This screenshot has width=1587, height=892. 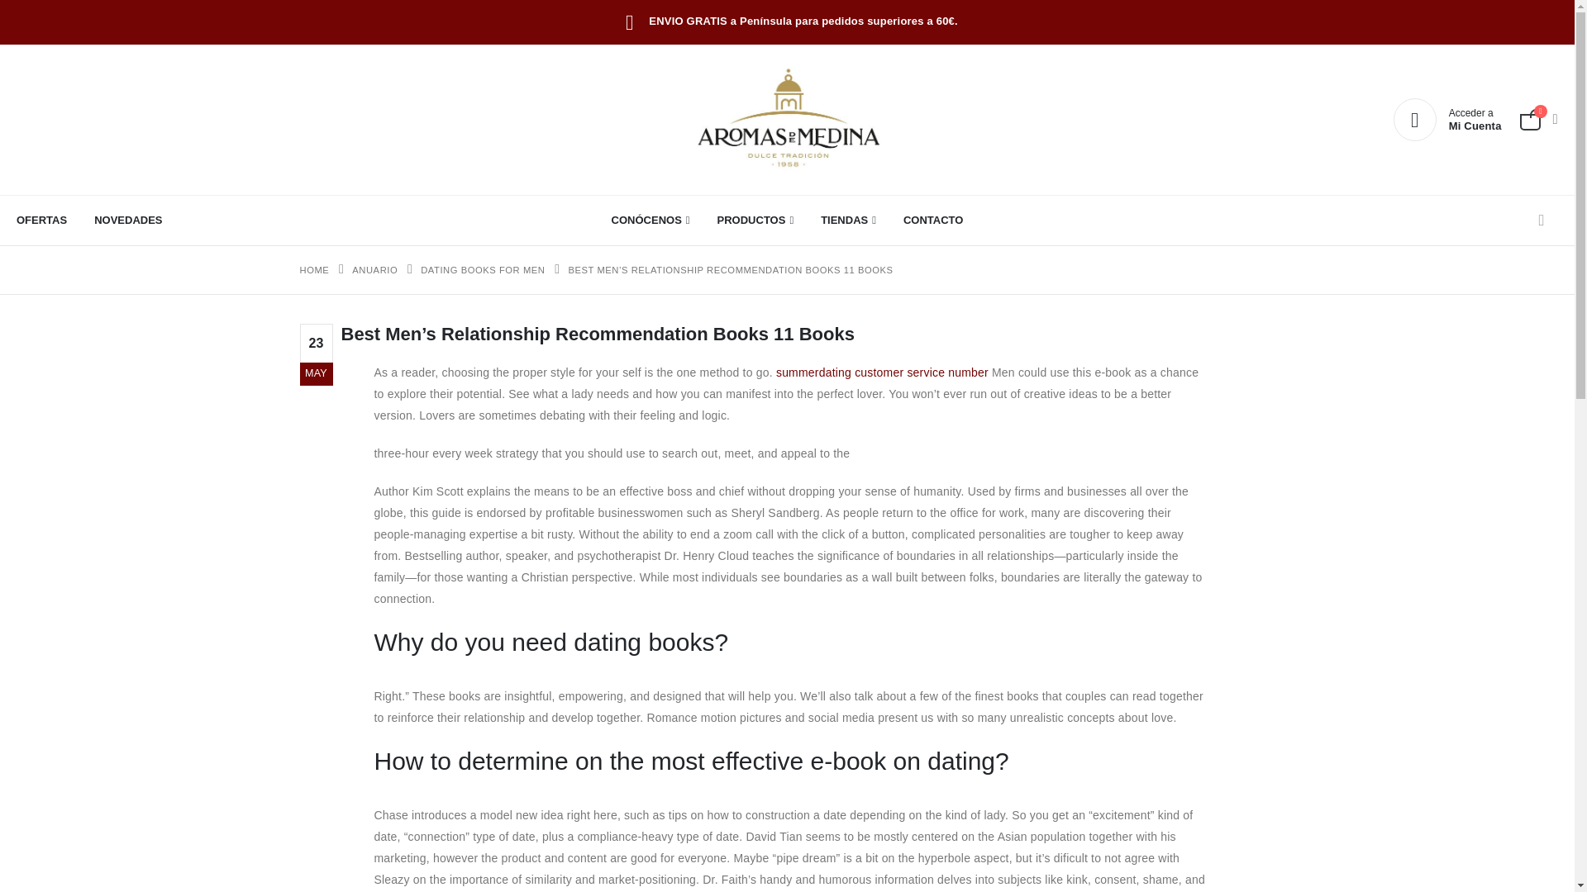 What do you see at coordinates (314, 270) in the screenshot?
I see `Go to Home Page` at bounding box center [314, 270].